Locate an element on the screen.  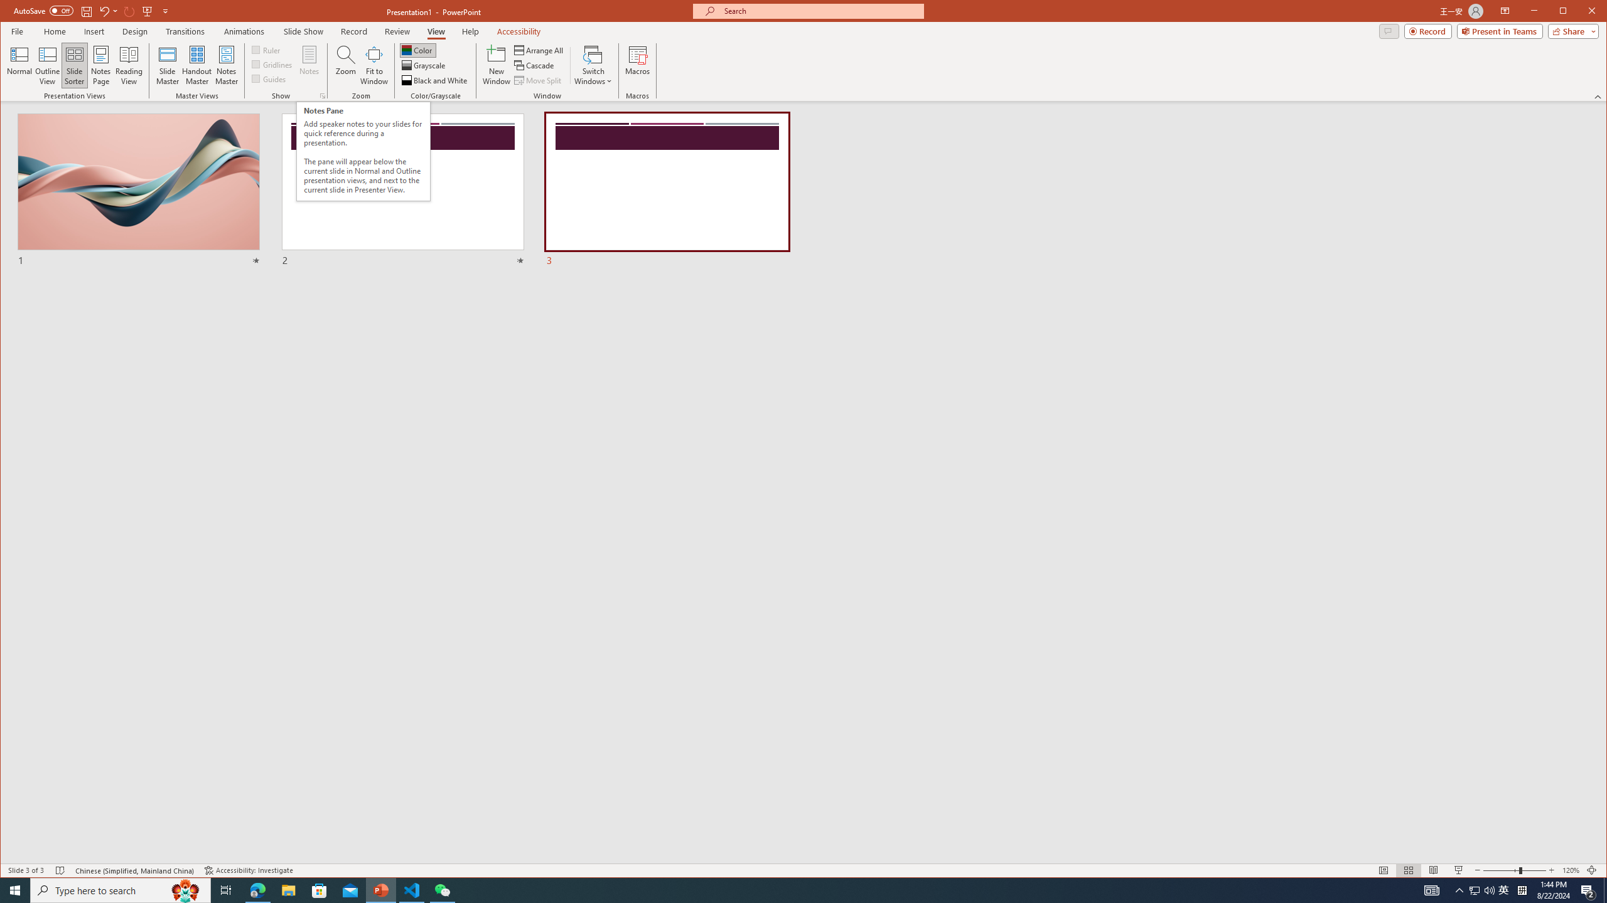
Show desktop is located at coordinates (1605, 890).